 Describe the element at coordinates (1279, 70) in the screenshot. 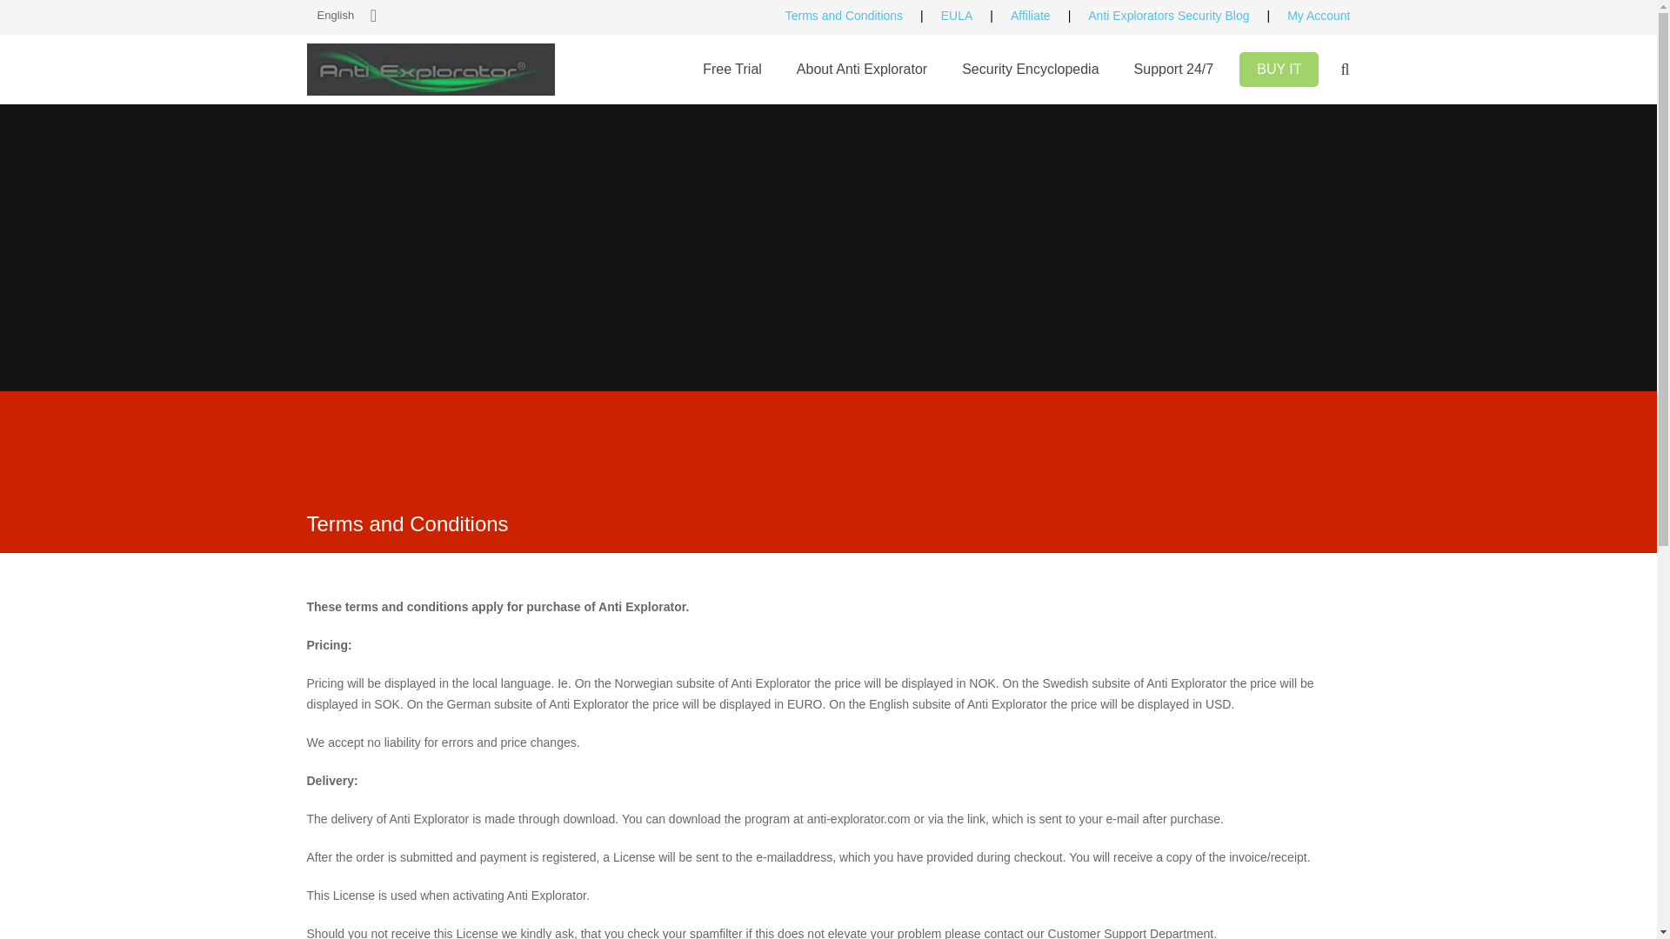

I see `BUY IT` at that location.